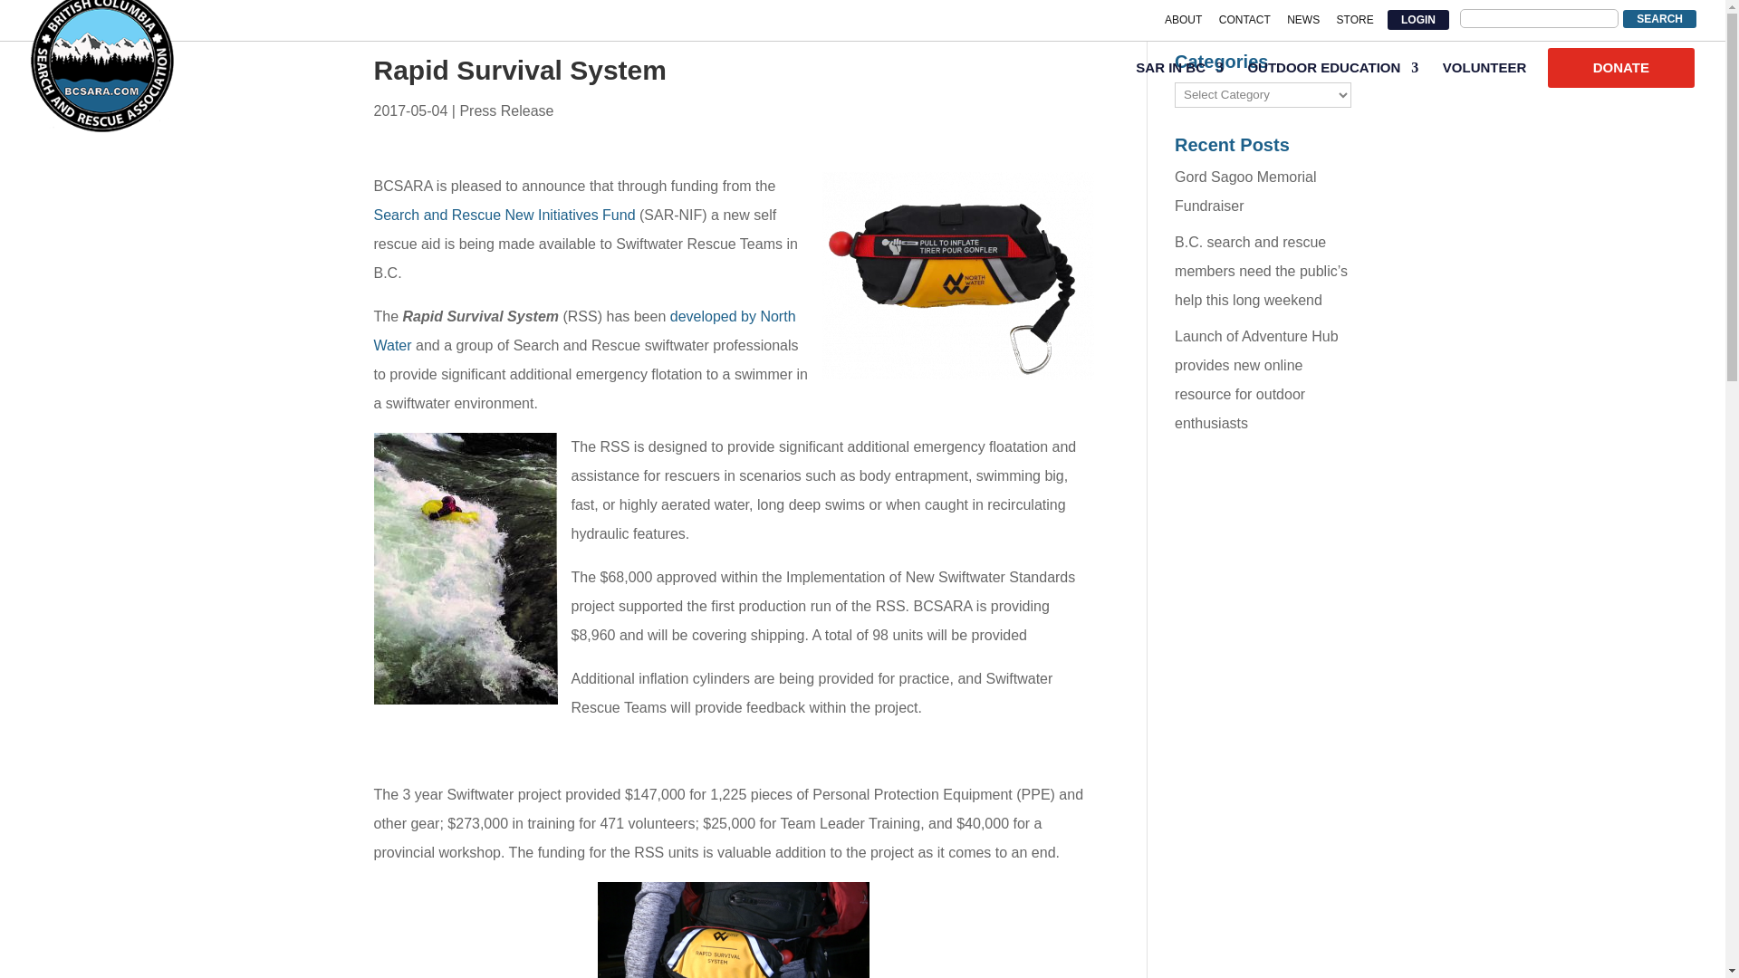 Image resolution: width=1739 pixels, height=978 pixels. What do you see at coordinates (1179, 77) in the screenshot?
I see `SAR IN BC` at bounding box center [1179, 77].